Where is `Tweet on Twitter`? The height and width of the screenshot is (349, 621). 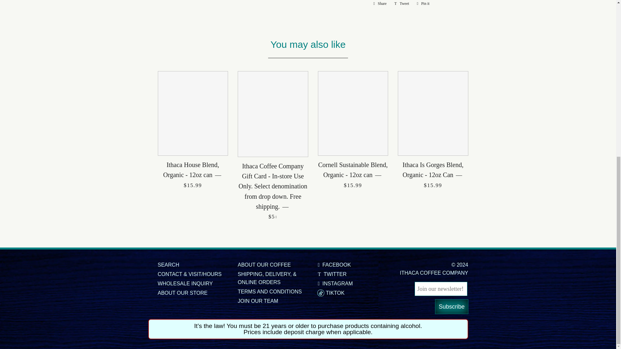 Tweet on Twitter is located at coordinates (402, 3).